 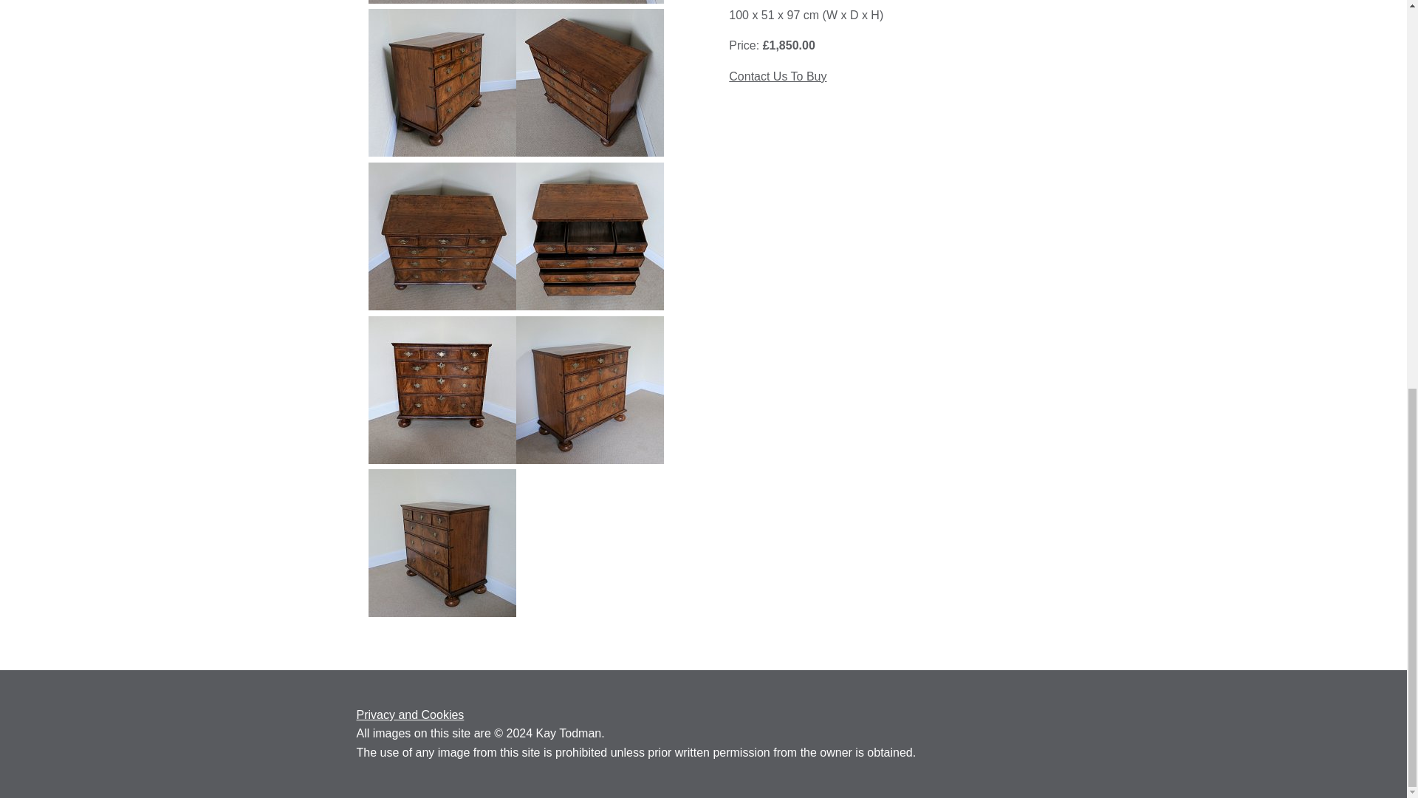 I want to click on Privacy and Cookies, so click(x=409, y=715).